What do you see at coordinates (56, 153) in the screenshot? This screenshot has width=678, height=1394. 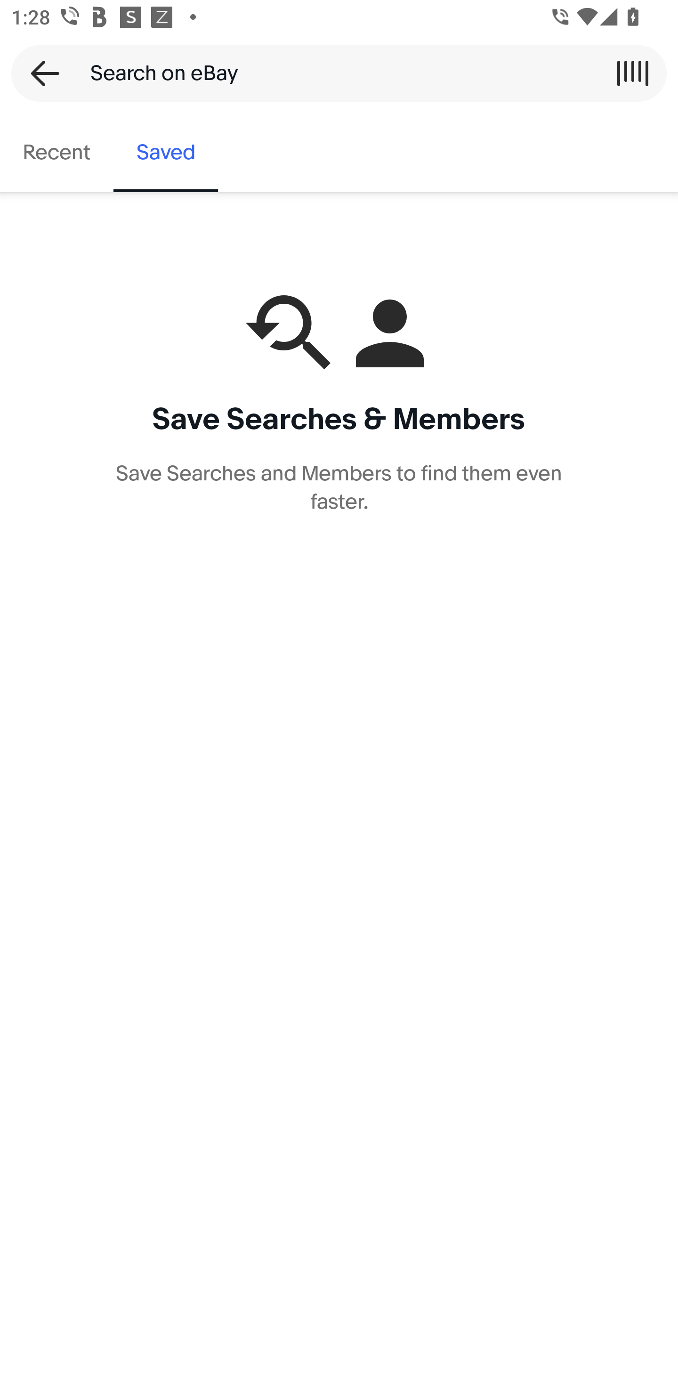 I see `Recent, tab 1 of 2 Recent` at bounding box center [56, 153].